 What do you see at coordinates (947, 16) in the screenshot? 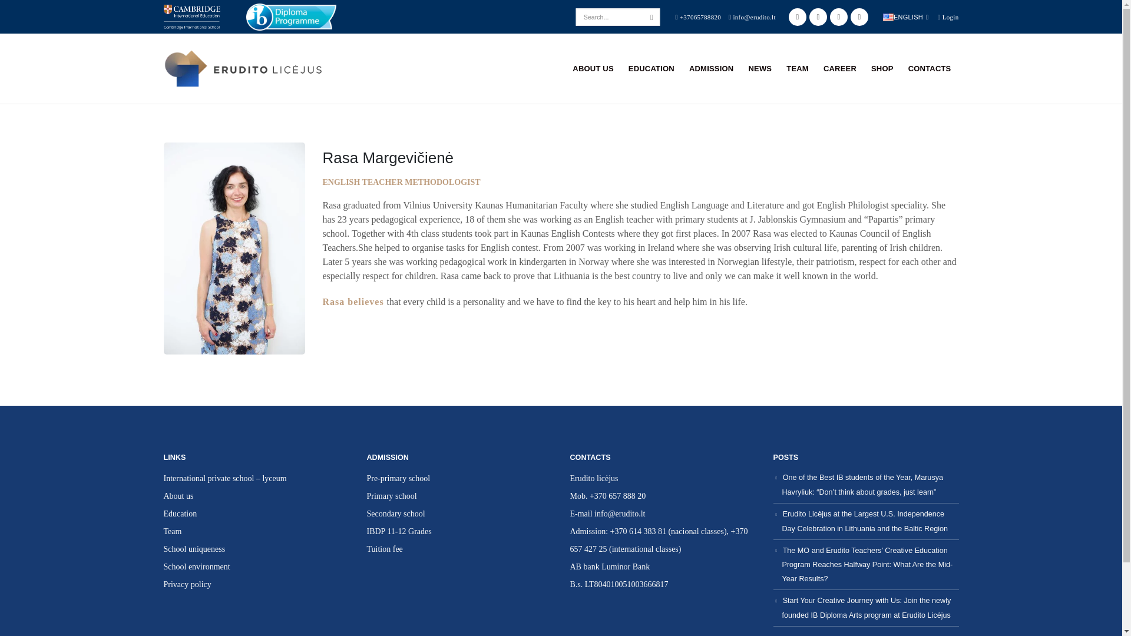
I see `Login` at bounding box center [947, 16].